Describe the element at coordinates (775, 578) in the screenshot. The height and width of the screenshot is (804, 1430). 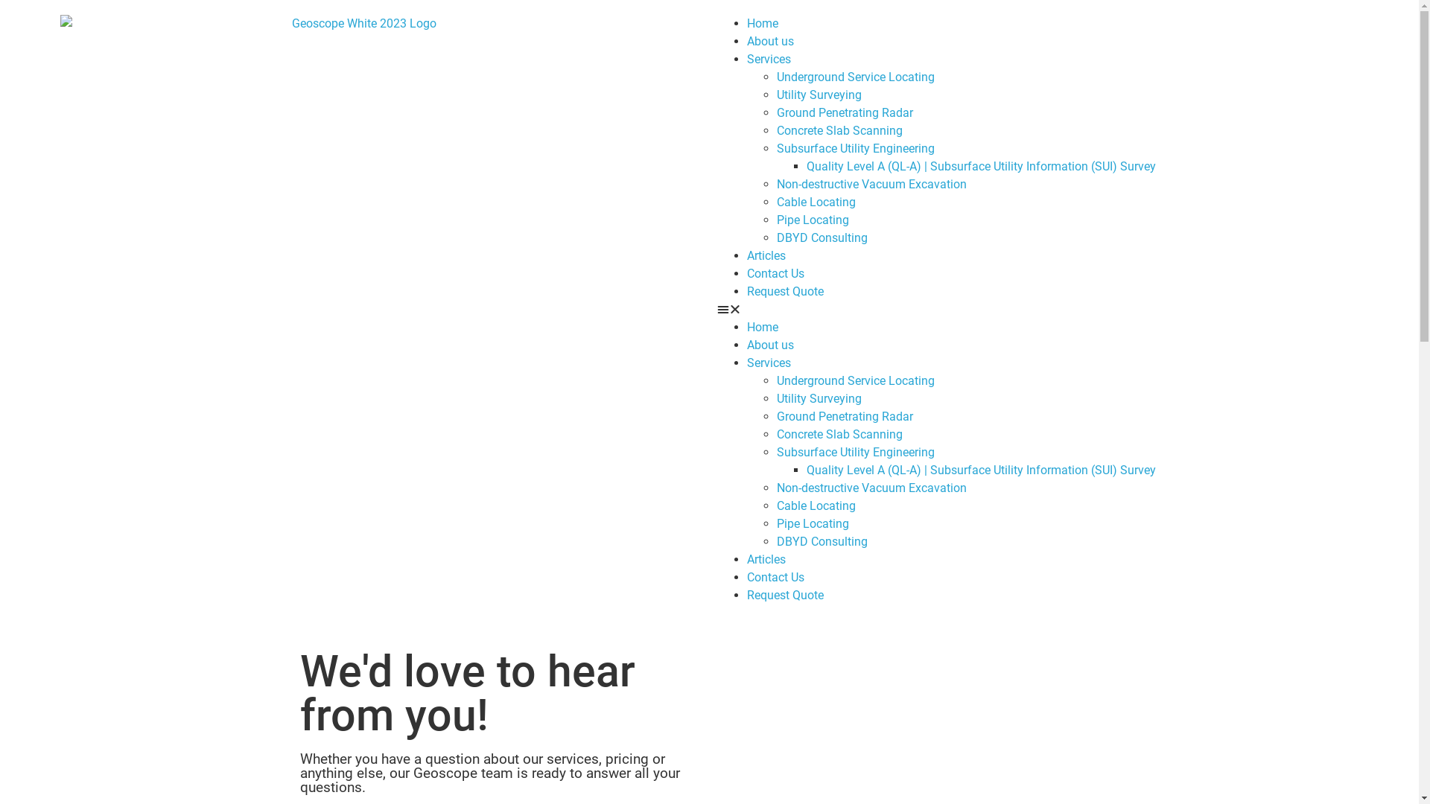
I see `Contact Us` at that location.